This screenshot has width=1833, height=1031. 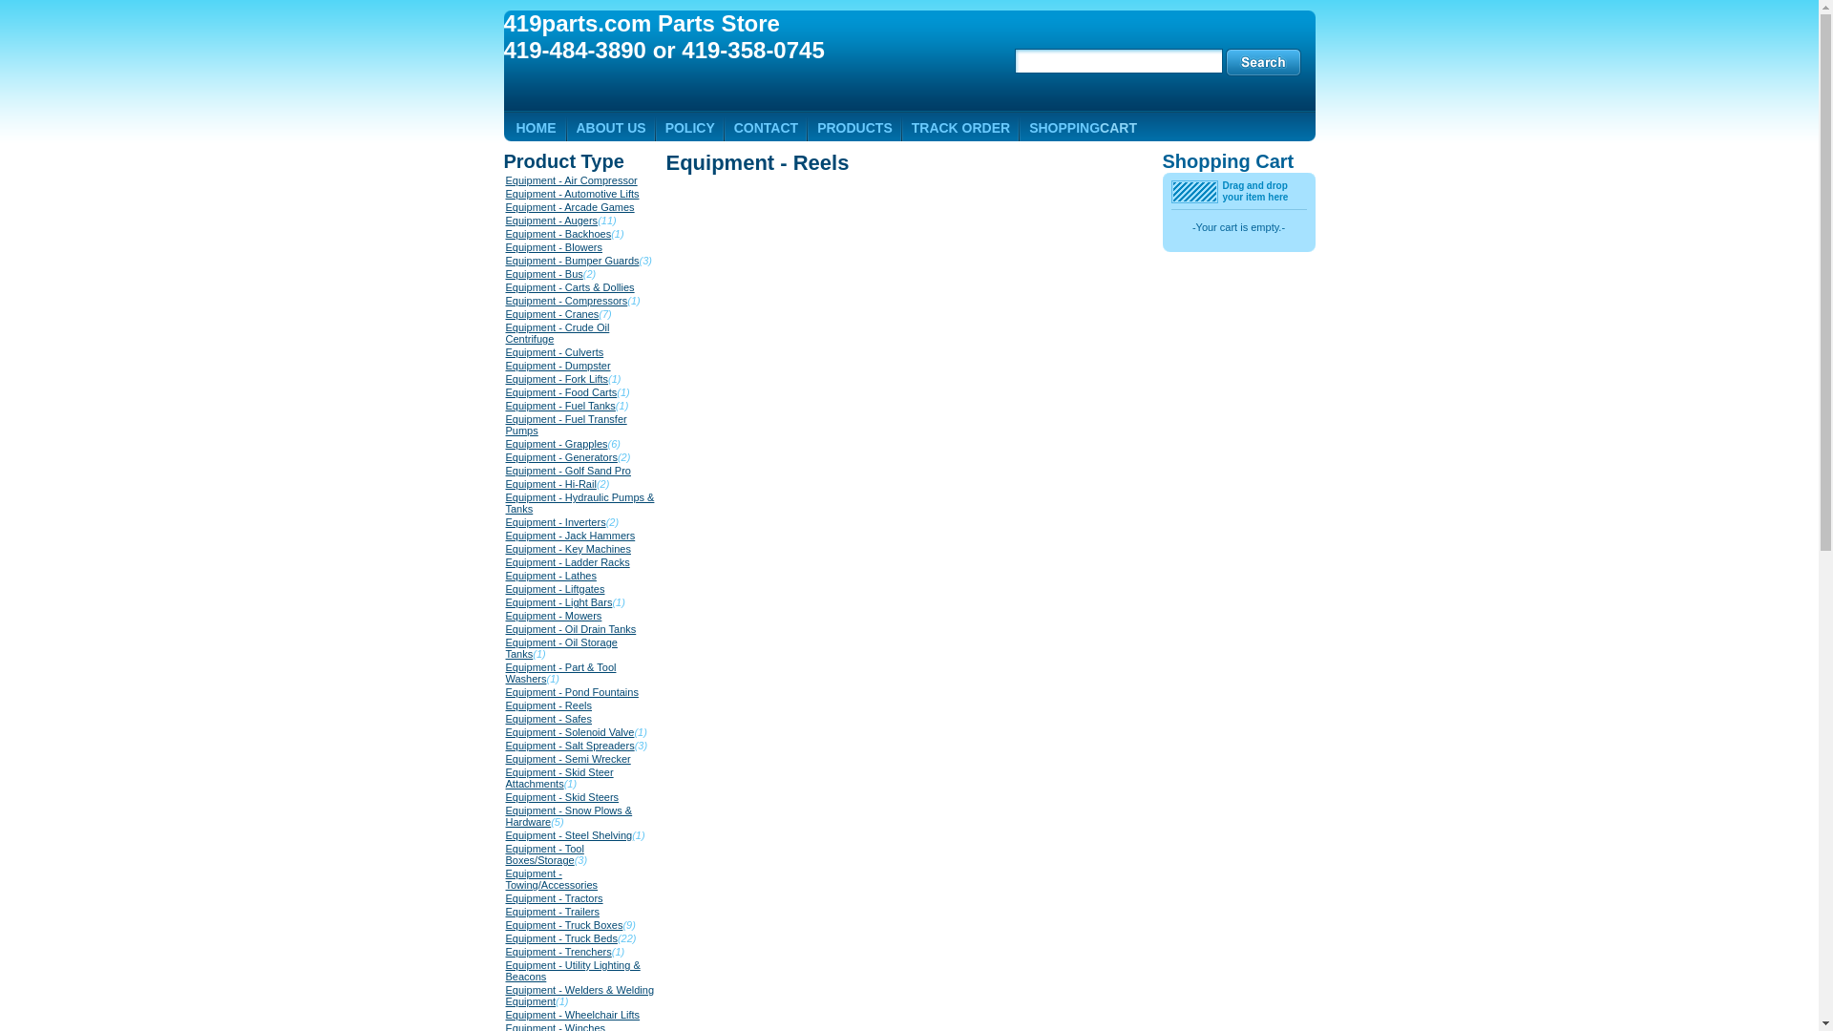 What do you see at coordinates (558, 379) in the screenshot?
I see `Equipment - Fork Lifts` at bounding box center [558, 379].